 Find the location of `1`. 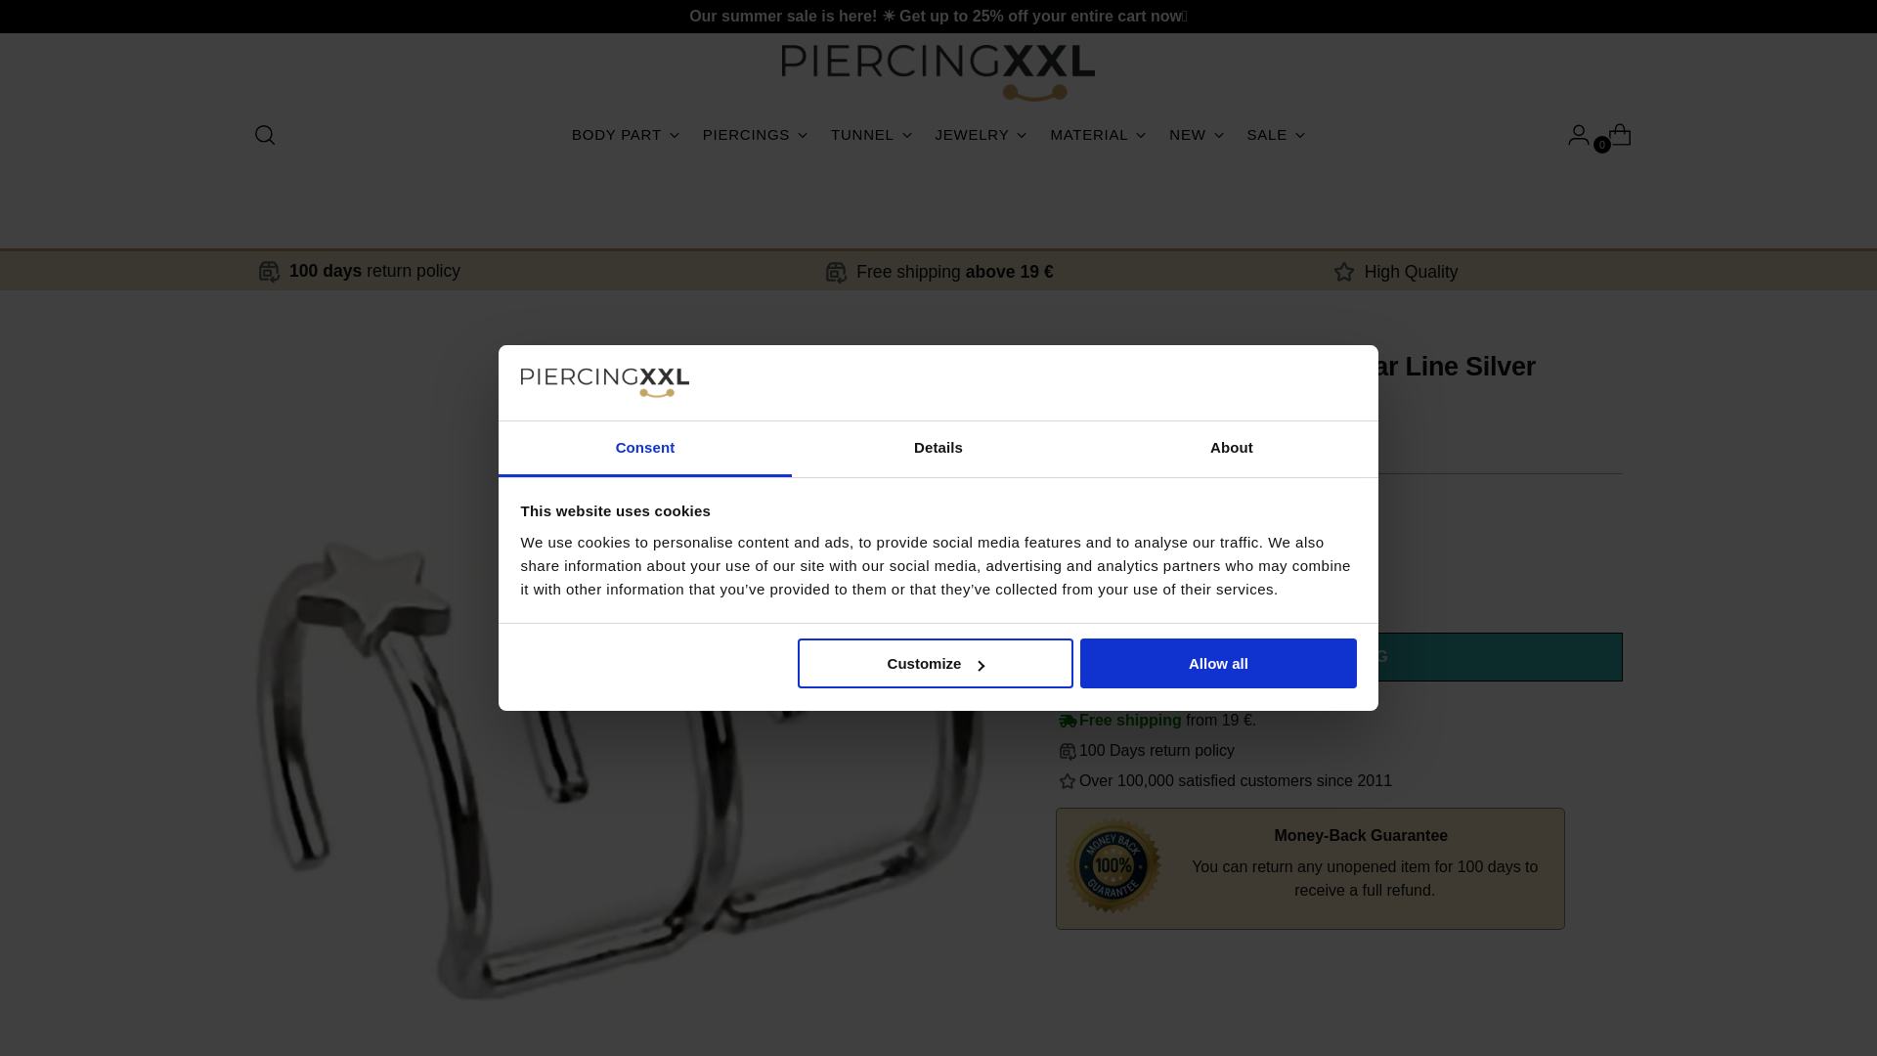

1 is located at coordinates (938, 134).